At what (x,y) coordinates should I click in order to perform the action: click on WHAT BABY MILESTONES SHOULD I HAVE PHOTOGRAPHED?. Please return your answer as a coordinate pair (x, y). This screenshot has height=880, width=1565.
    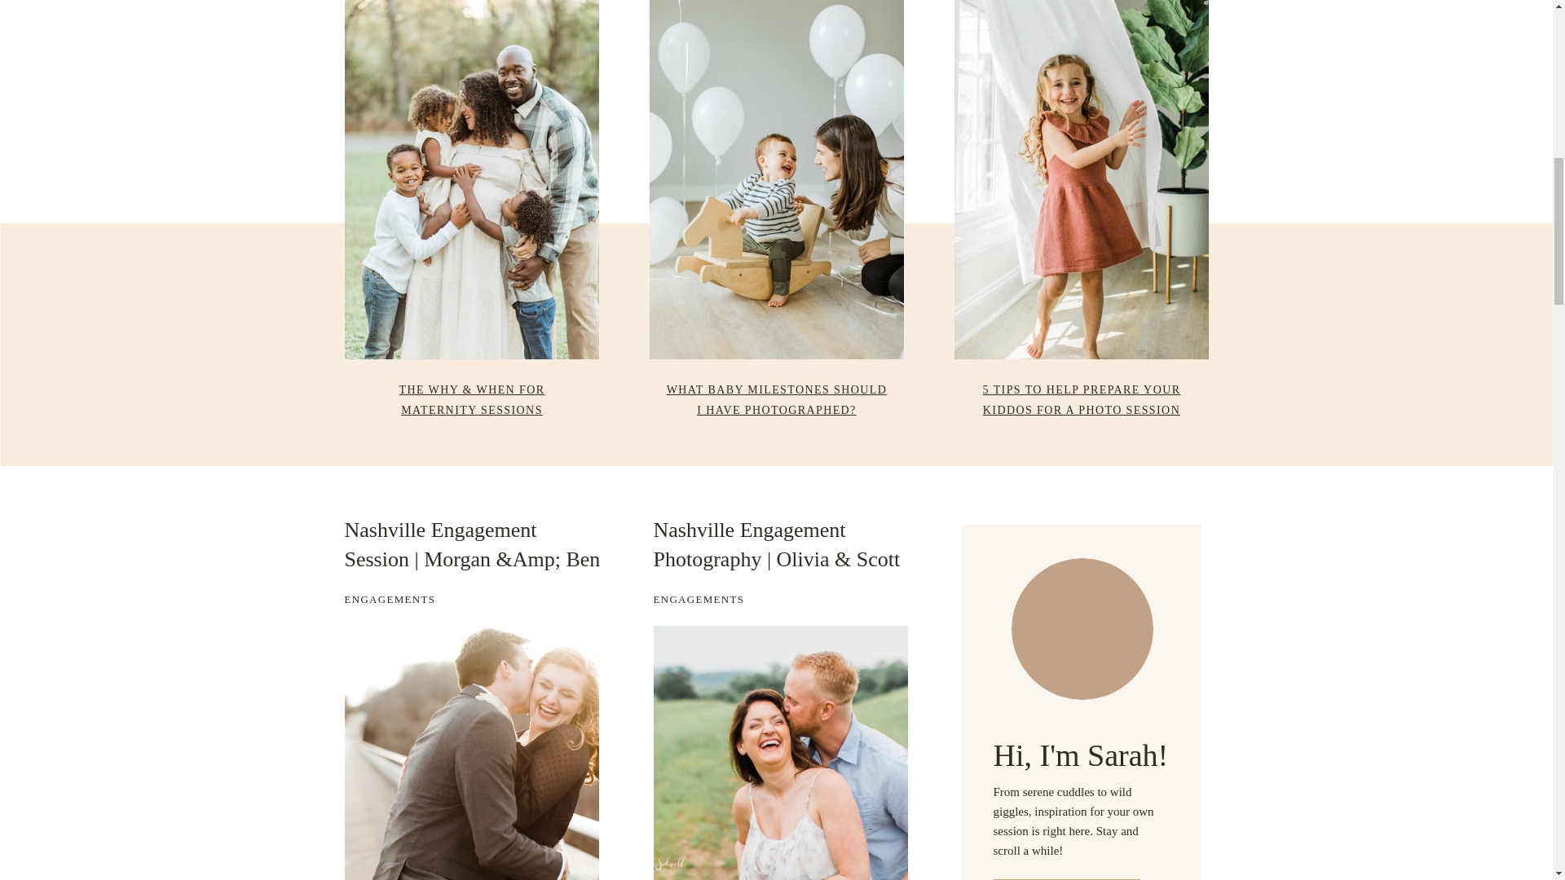
    Looking at the image, I should click on (776, 399).